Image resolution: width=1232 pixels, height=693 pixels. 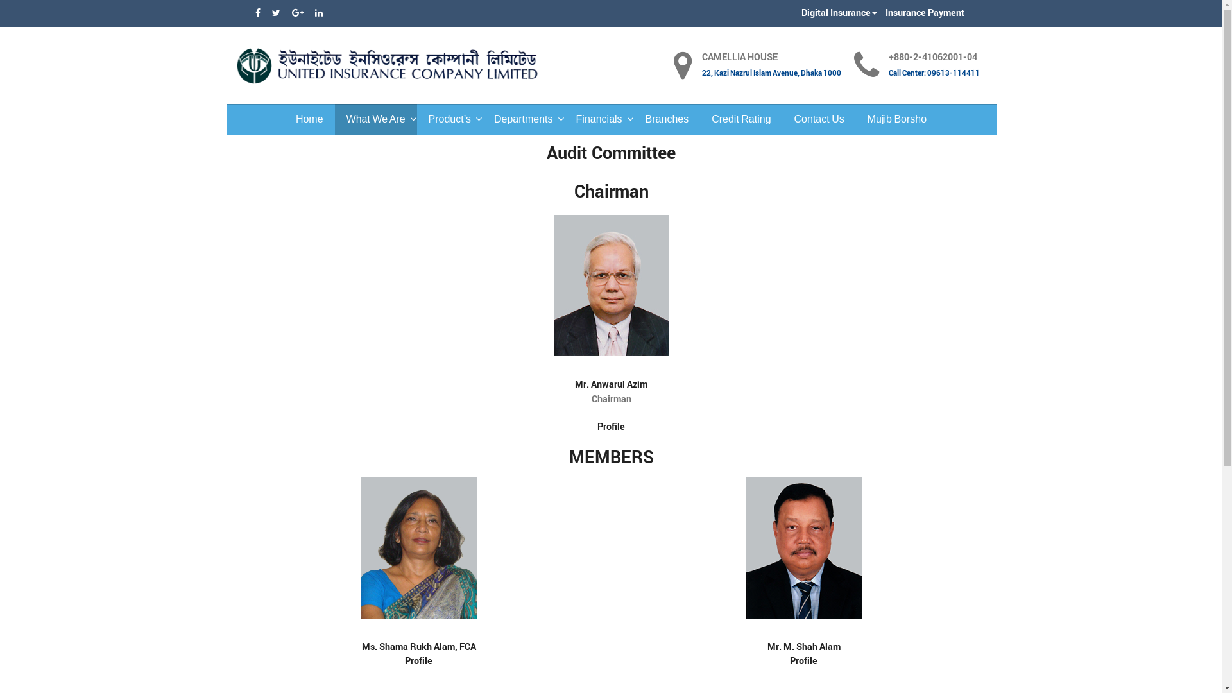 What do you see at coordinates (803, 661) in the screenshot?
I see `Profile` at bounding box center [803, 661].